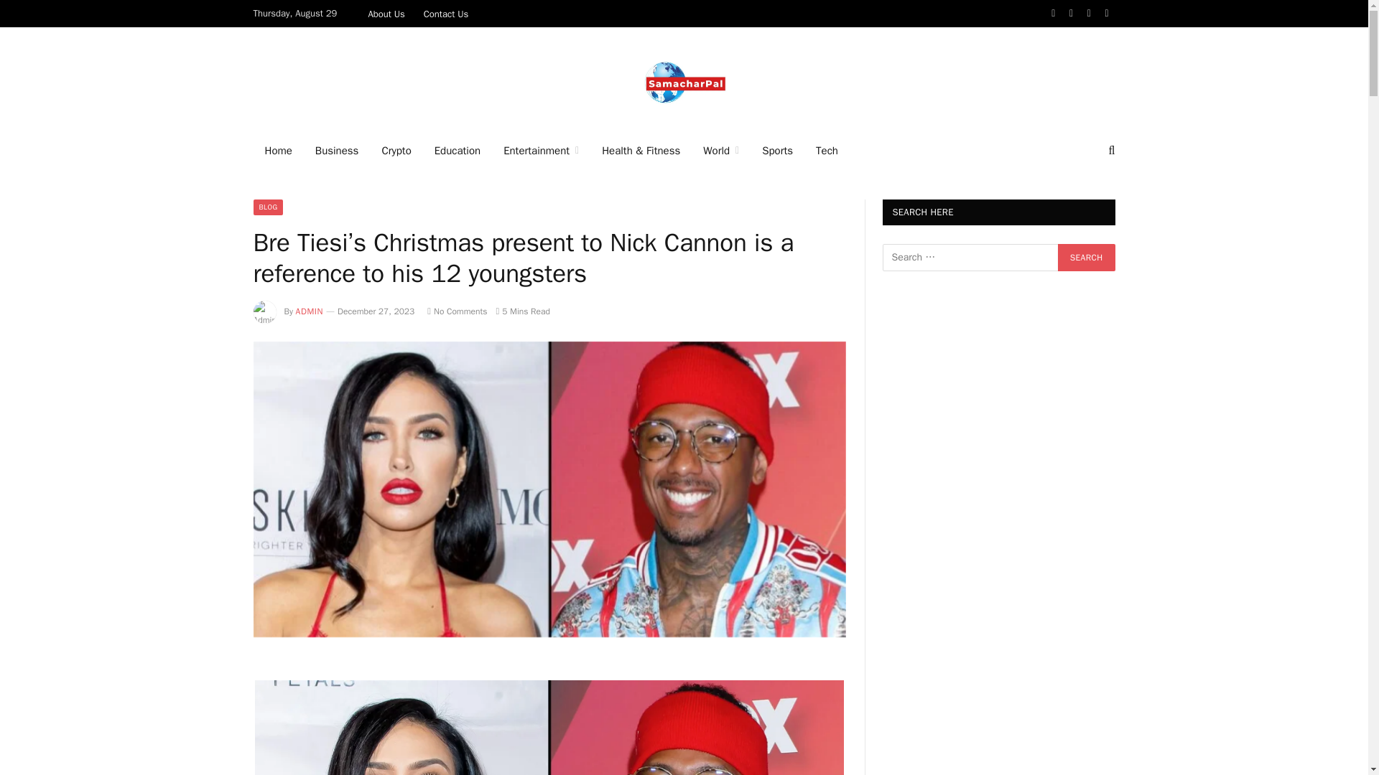 The height and width of the screenshot is (775, 1379). Describe the element at coordinates (1086, 258) in the screenshot. I see `Search` at that location.